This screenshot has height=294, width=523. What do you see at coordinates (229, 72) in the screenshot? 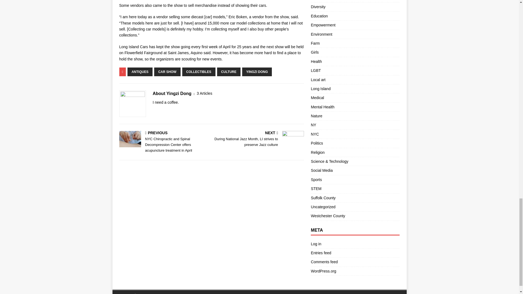
I see `CULTURE` at bounding box center [229, 72].